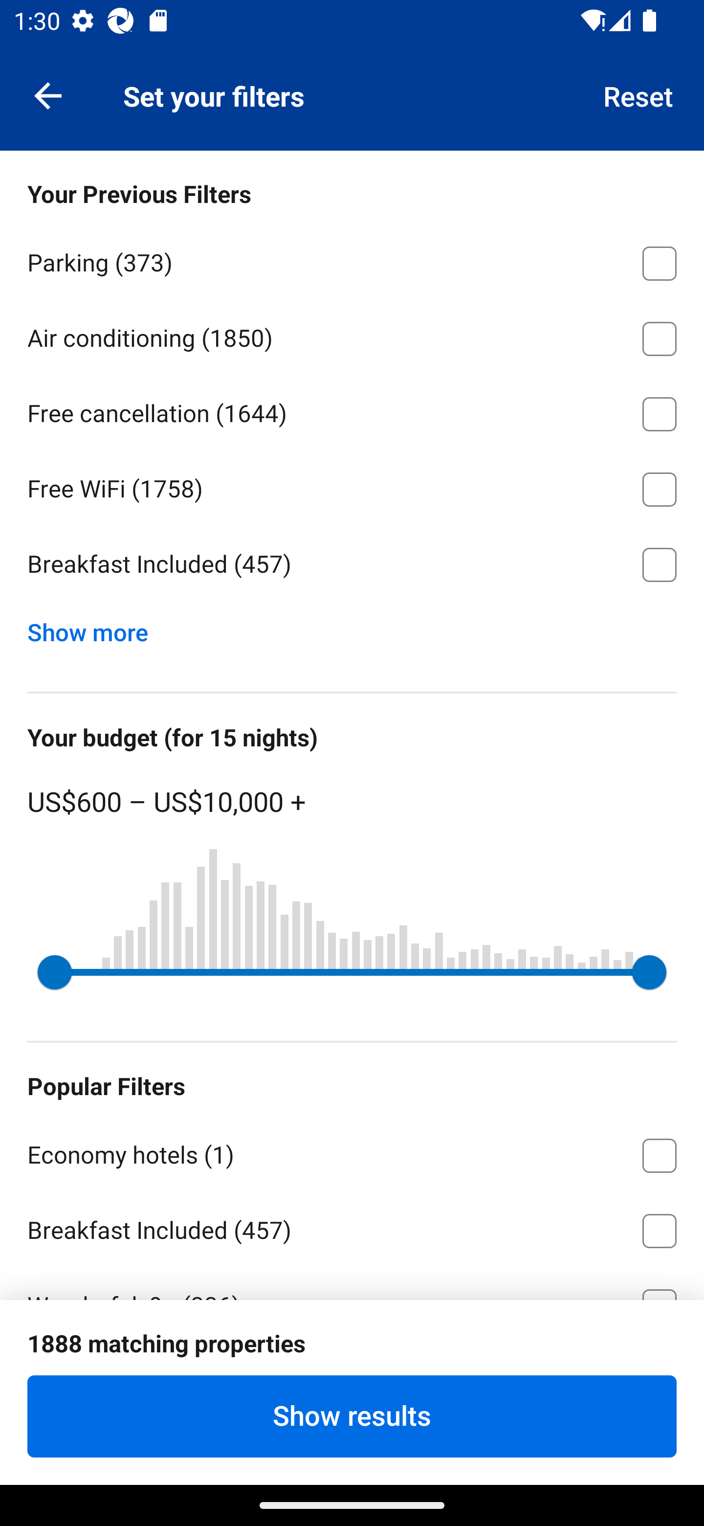  Describe the element at coordinates (48, 95) in the screenshot. I see `Navigate up` at that location.